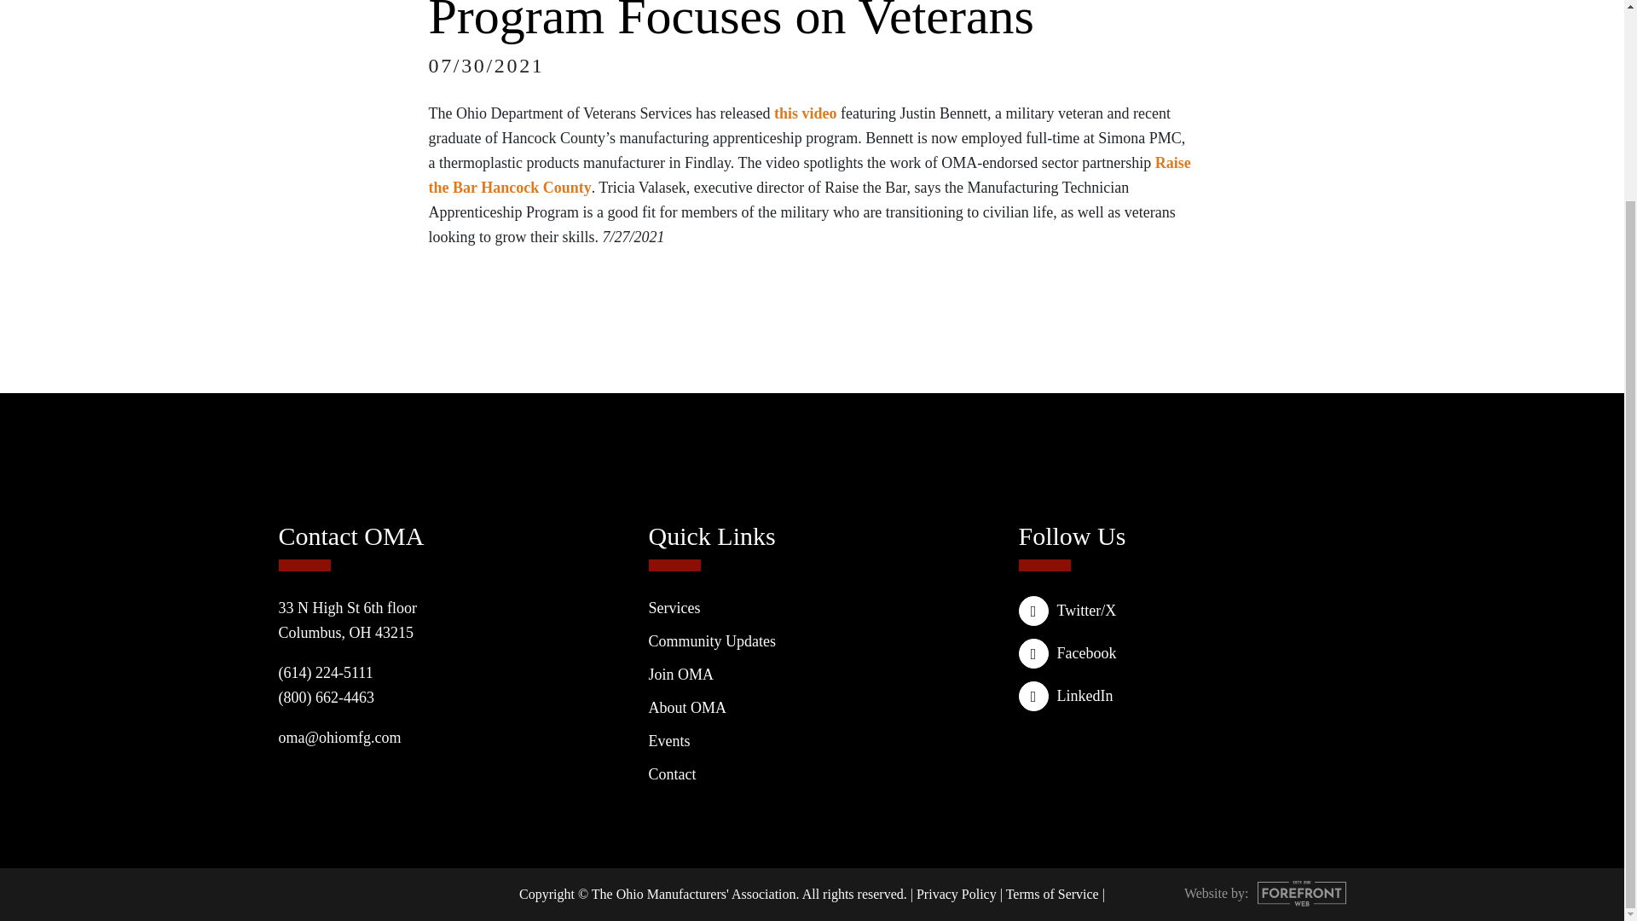  I want to click on Call Us, so click(326, 698).